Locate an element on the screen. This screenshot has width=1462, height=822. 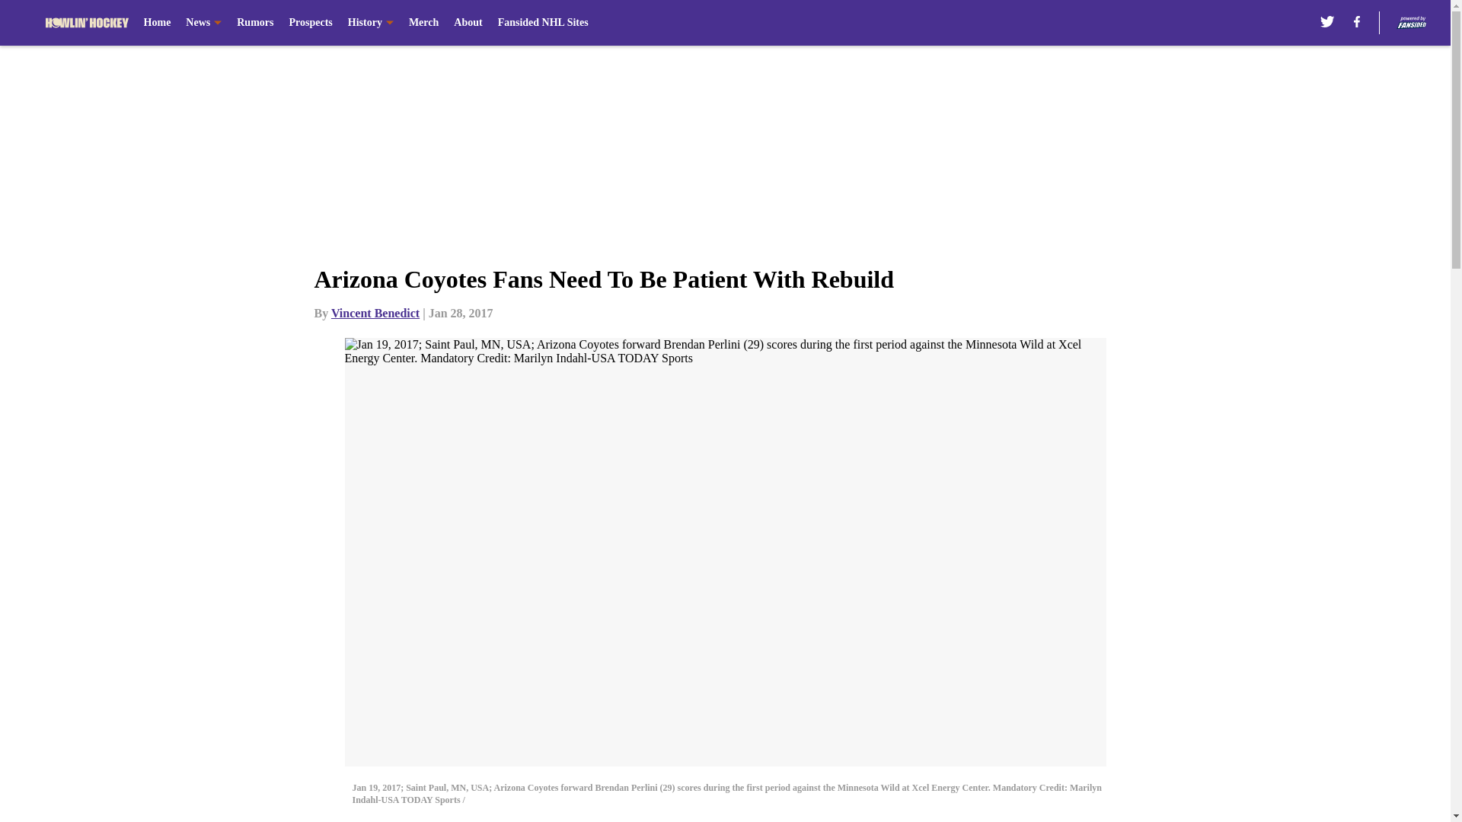
Rumors is located at coordinates (255, 23).